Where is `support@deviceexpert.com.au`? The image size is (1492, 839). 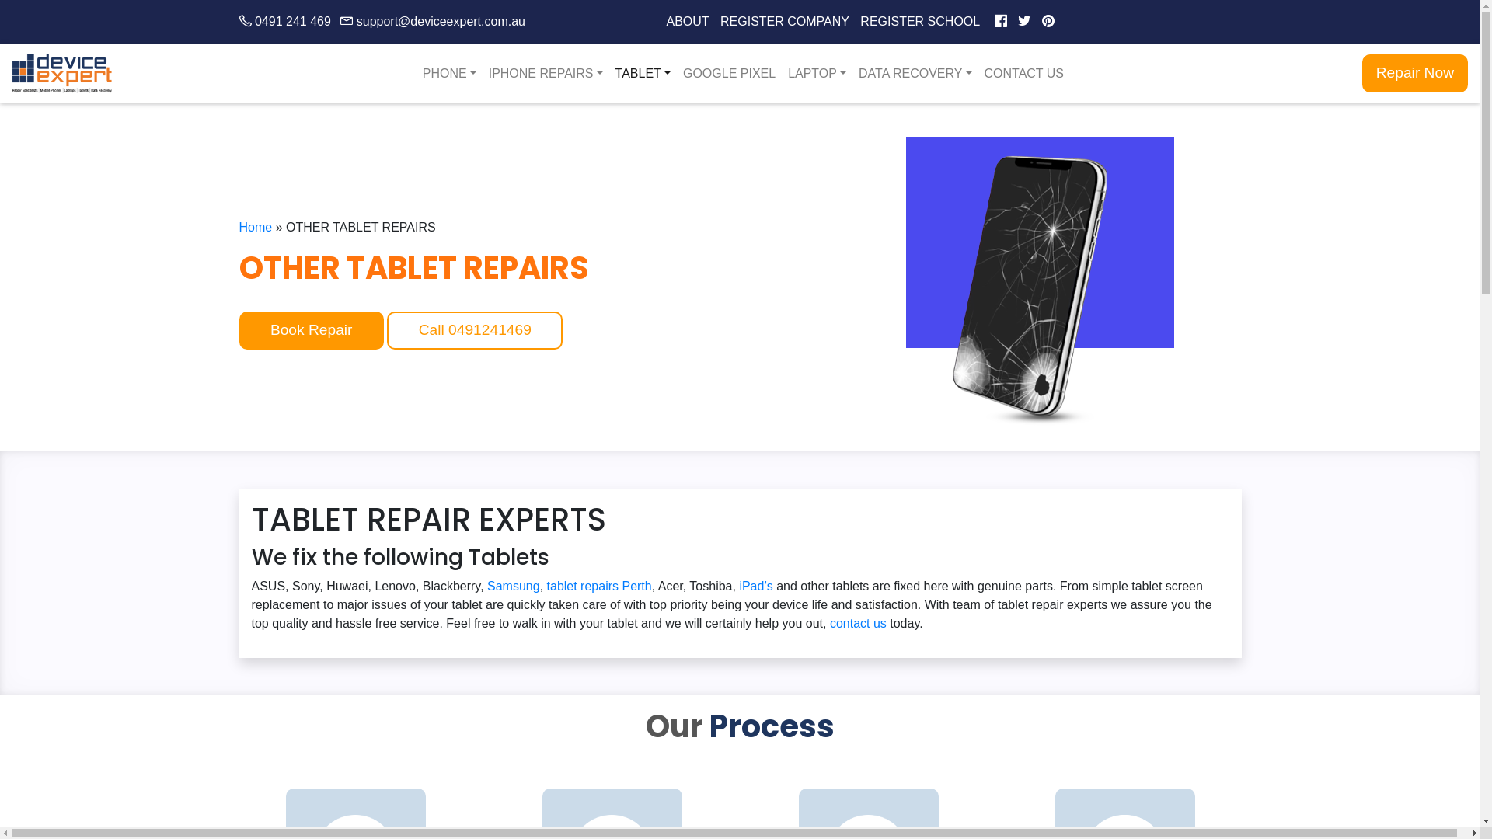 support@deviceexpert.com.au is located at coordinates (433, 22).